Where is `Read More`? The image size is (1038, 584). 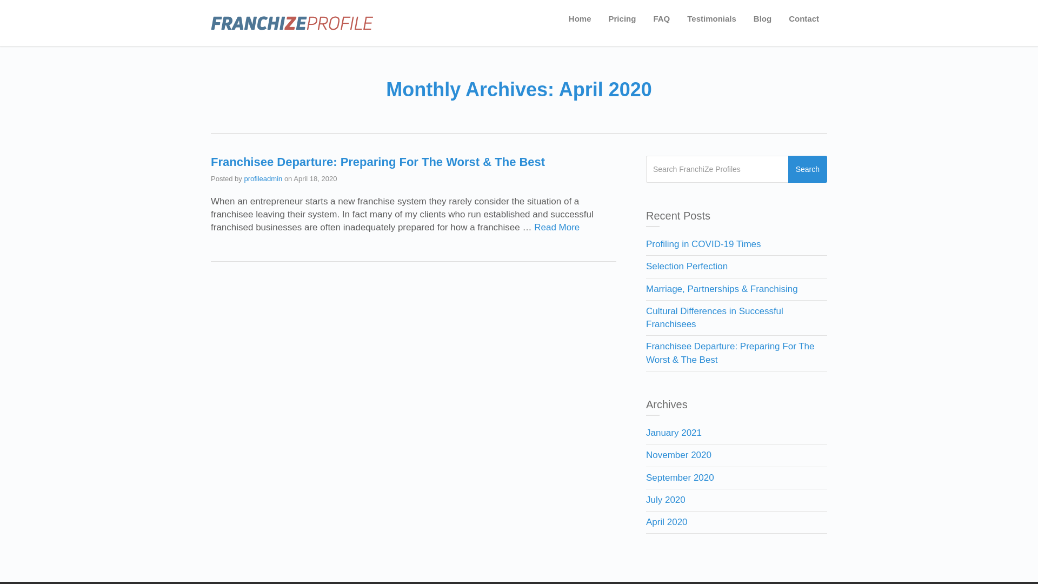
Read More is located at coordinates (557, 227).